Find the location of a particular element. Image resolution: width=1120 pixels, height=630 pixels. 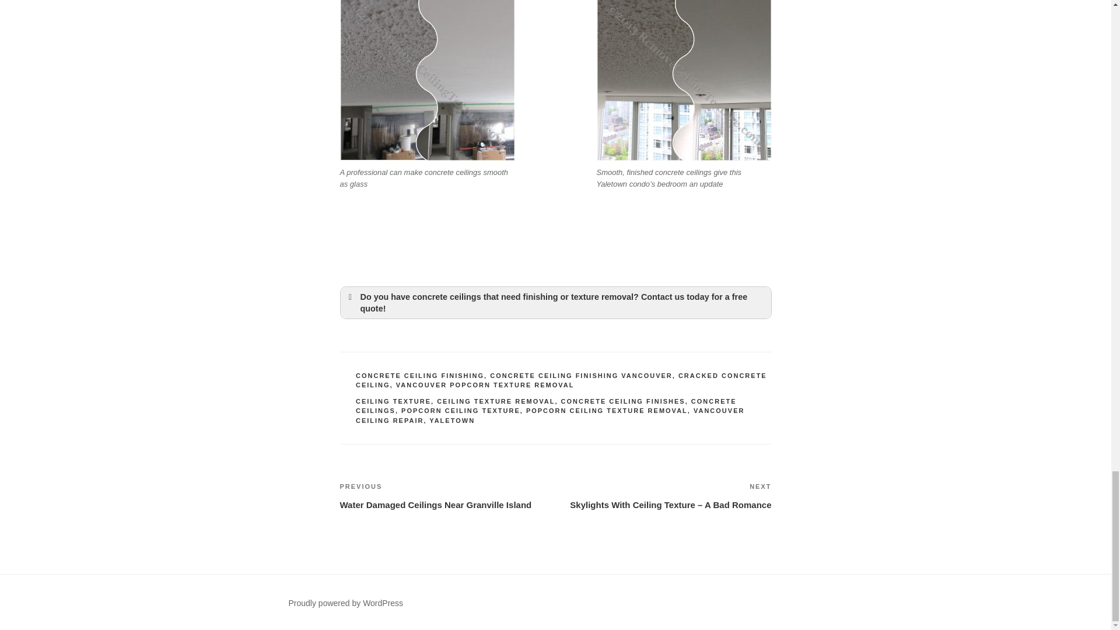

VANCOUVER CEILING REPAIR is located at coordinates (550, 415).